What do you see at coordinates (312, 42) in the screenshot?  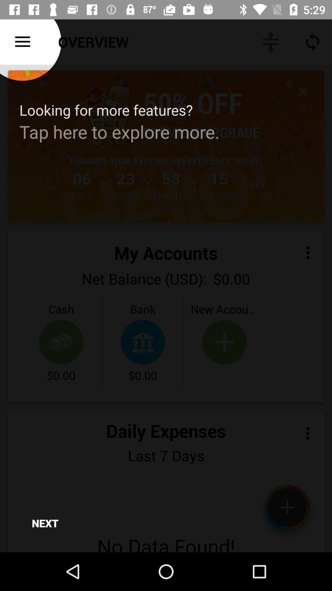 I see `click on icon below time` at bounding box center [312, 42].